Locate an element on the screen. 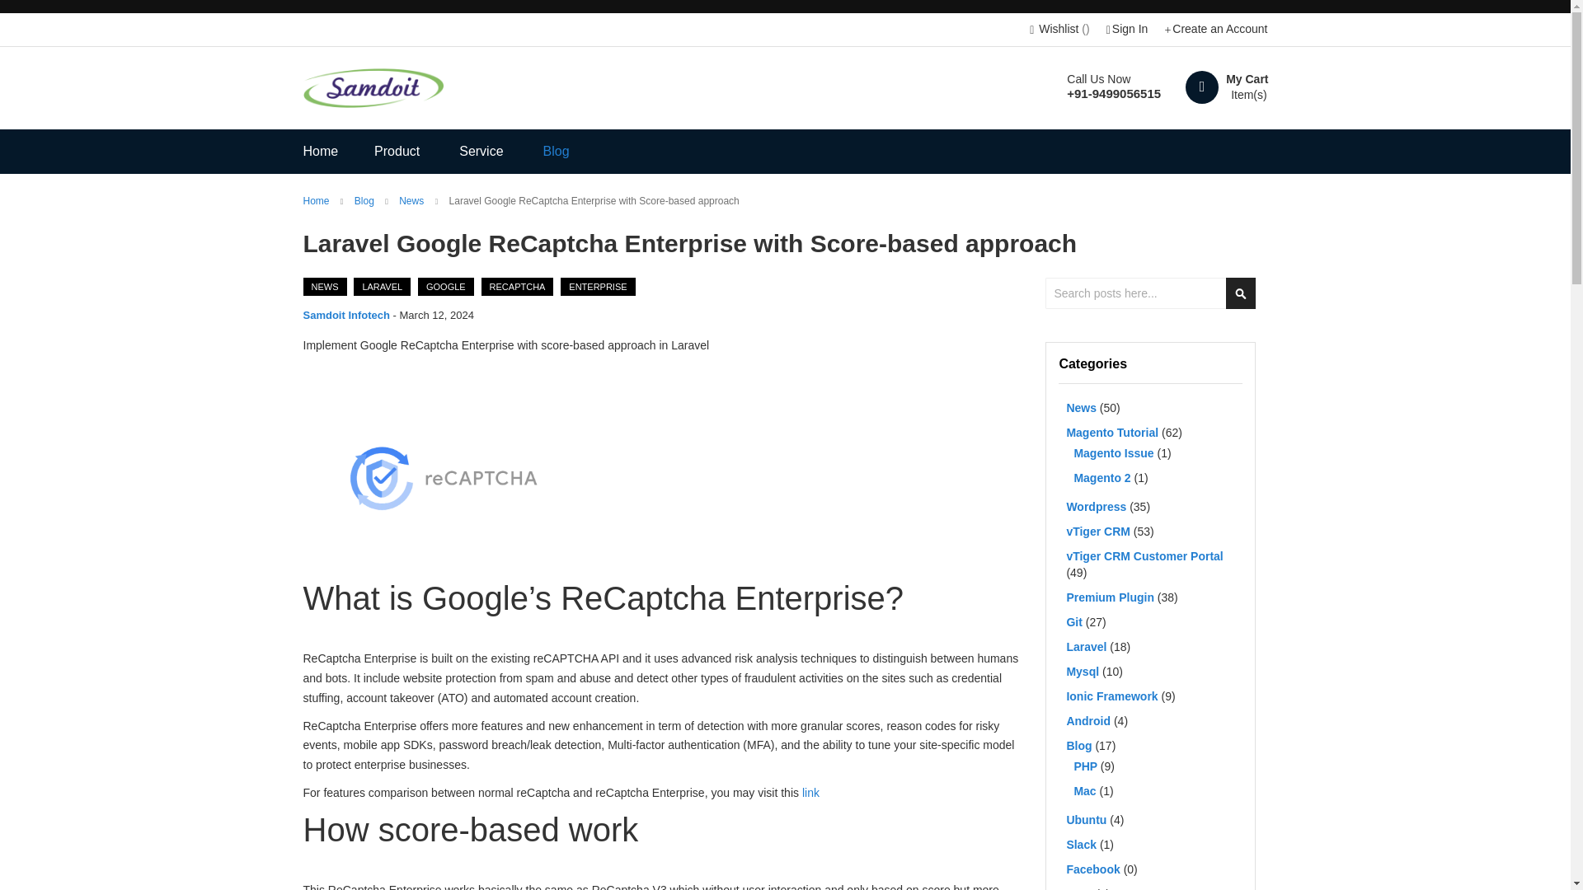 Image resolution: width=1583 pixels, height=890 pixels. Search is located at coordinates (1240, 293).